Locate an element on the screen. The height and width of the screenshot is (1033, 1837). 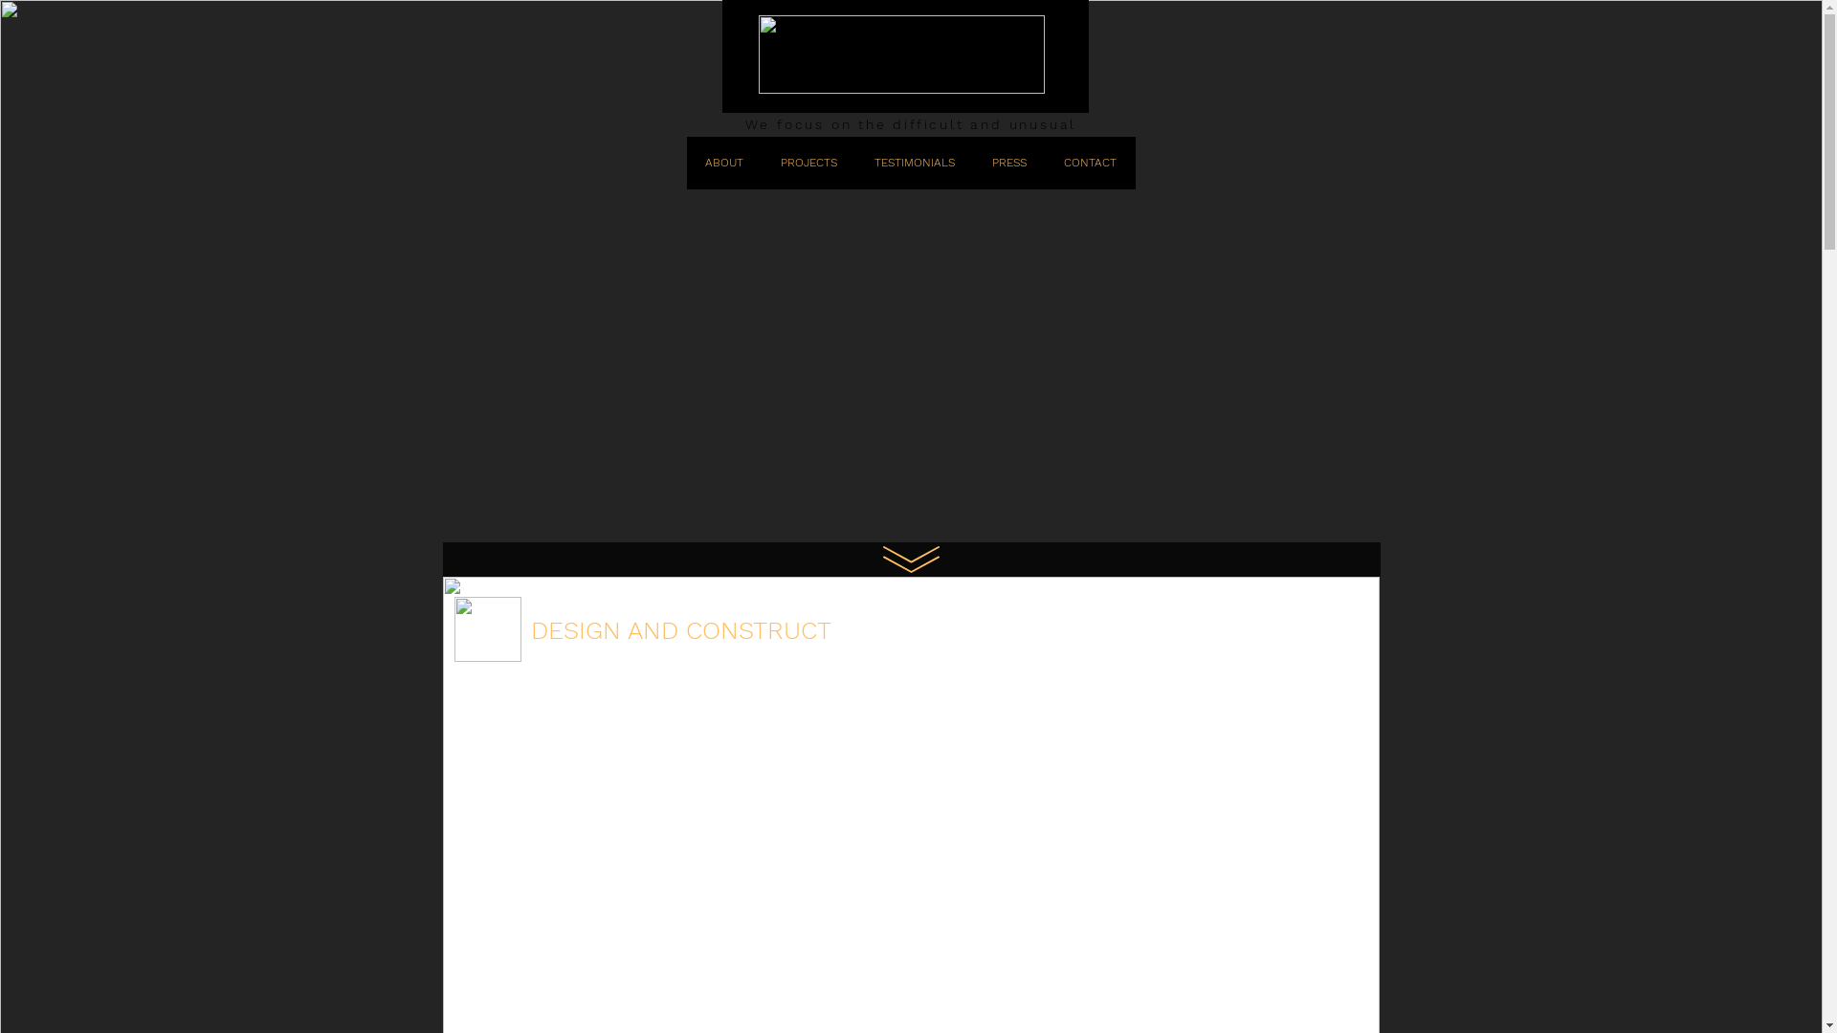
TESTIMONIALS is located at coordinates (915, 163).